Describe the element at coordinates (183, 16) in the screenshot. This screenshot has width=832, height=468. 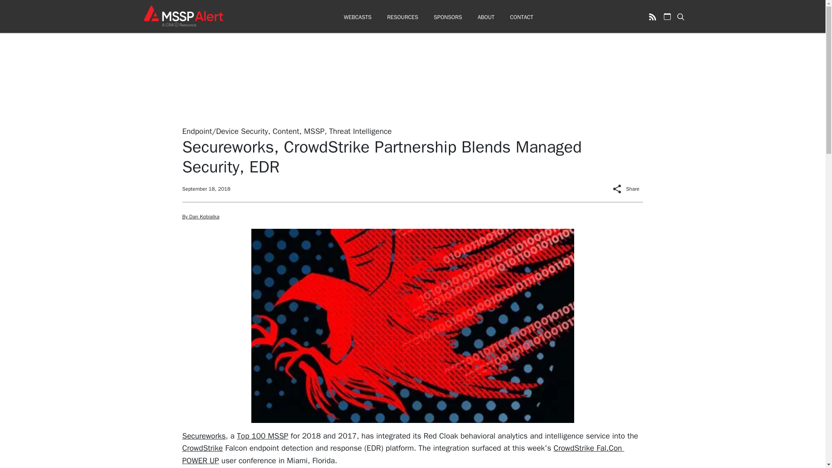
I see `MSSP Alert` at that location.